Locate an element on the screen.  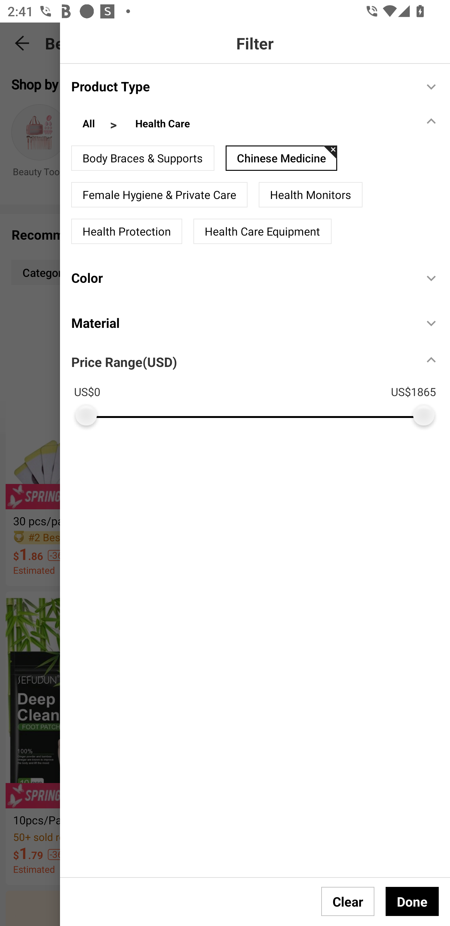
Price Range(USD) is located at coordinates (124, 362).